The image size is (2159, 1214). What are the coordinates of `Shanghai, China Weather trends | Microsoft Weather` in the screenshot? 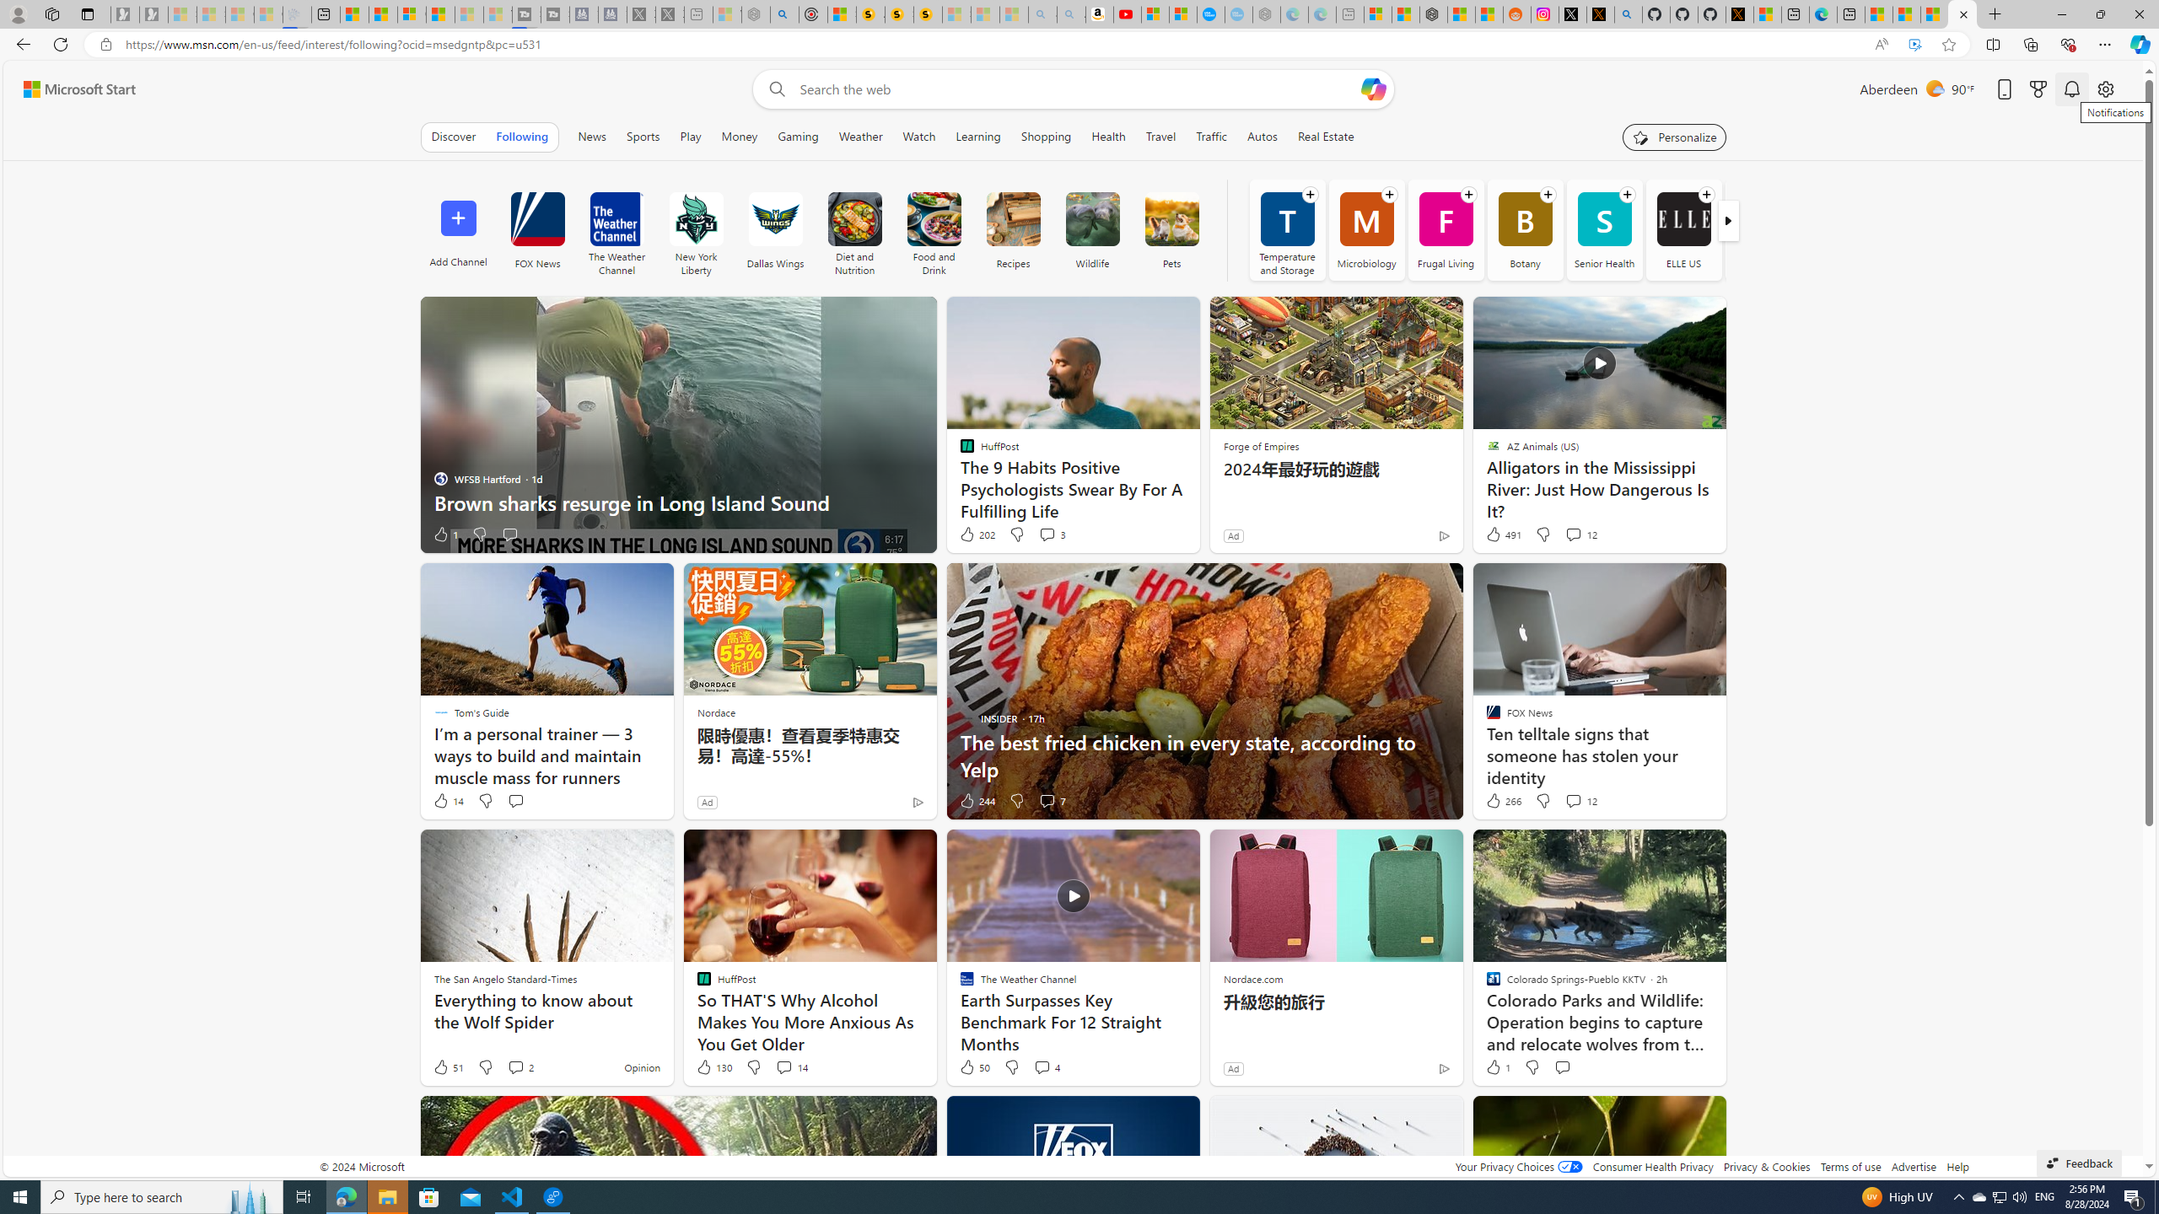 It's located at (1489, 14).